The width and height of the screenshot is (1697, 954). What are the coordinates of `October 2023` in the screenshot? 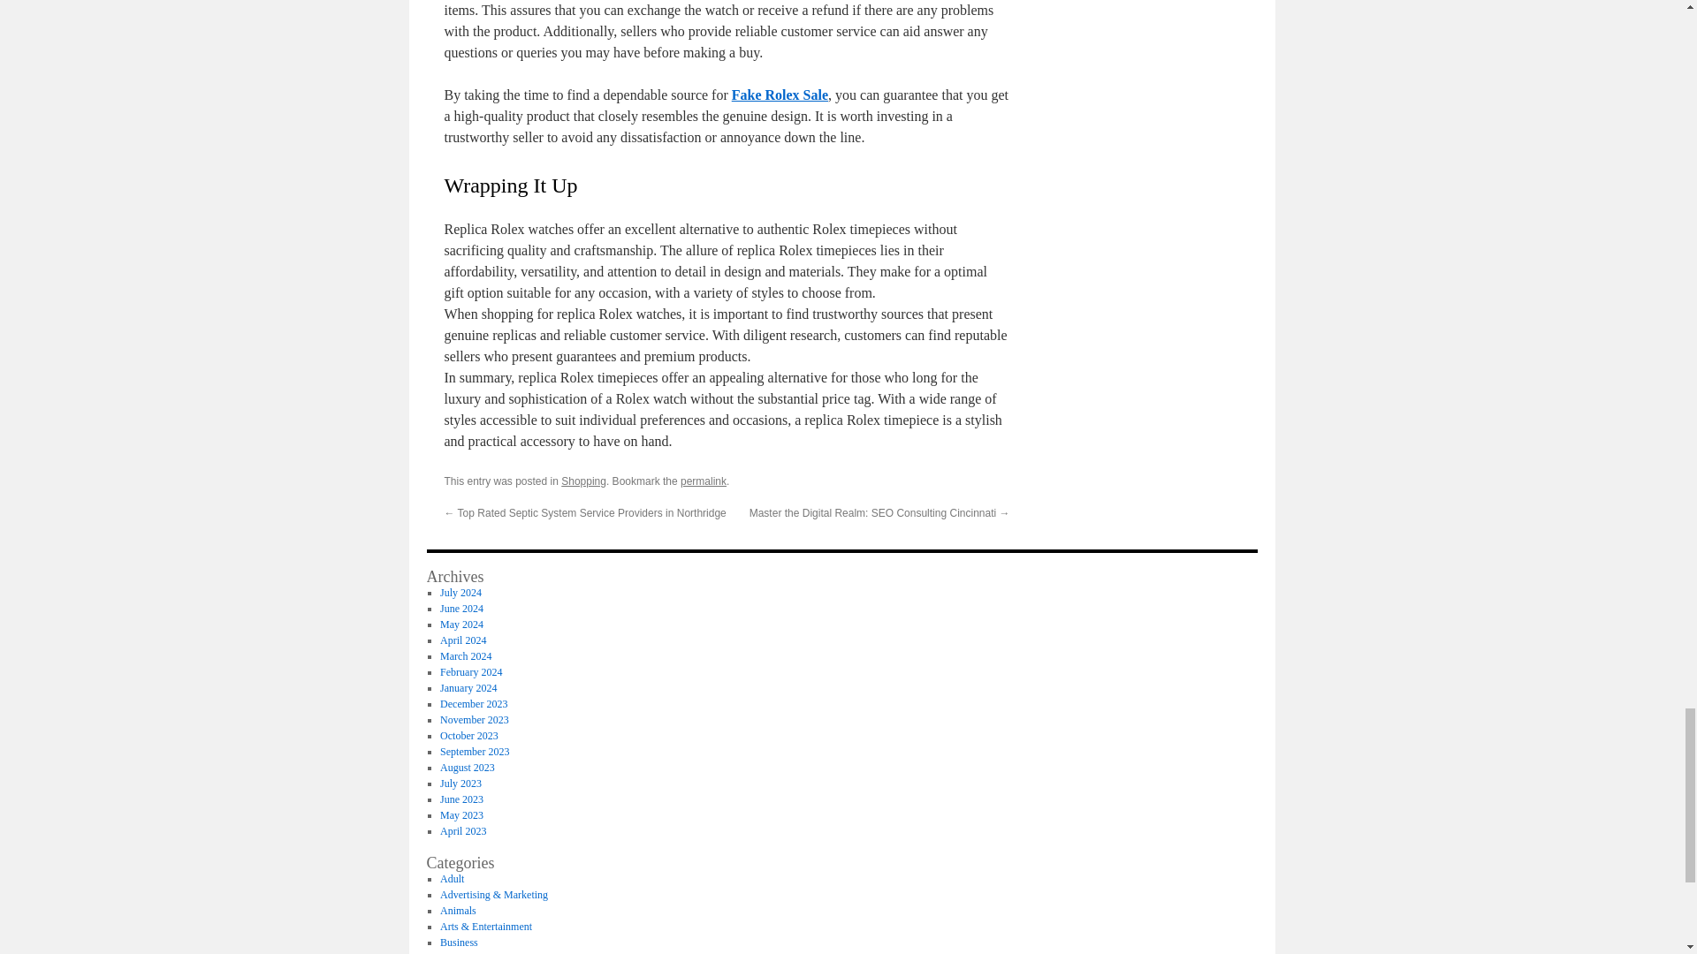 It's located at (468, 736).